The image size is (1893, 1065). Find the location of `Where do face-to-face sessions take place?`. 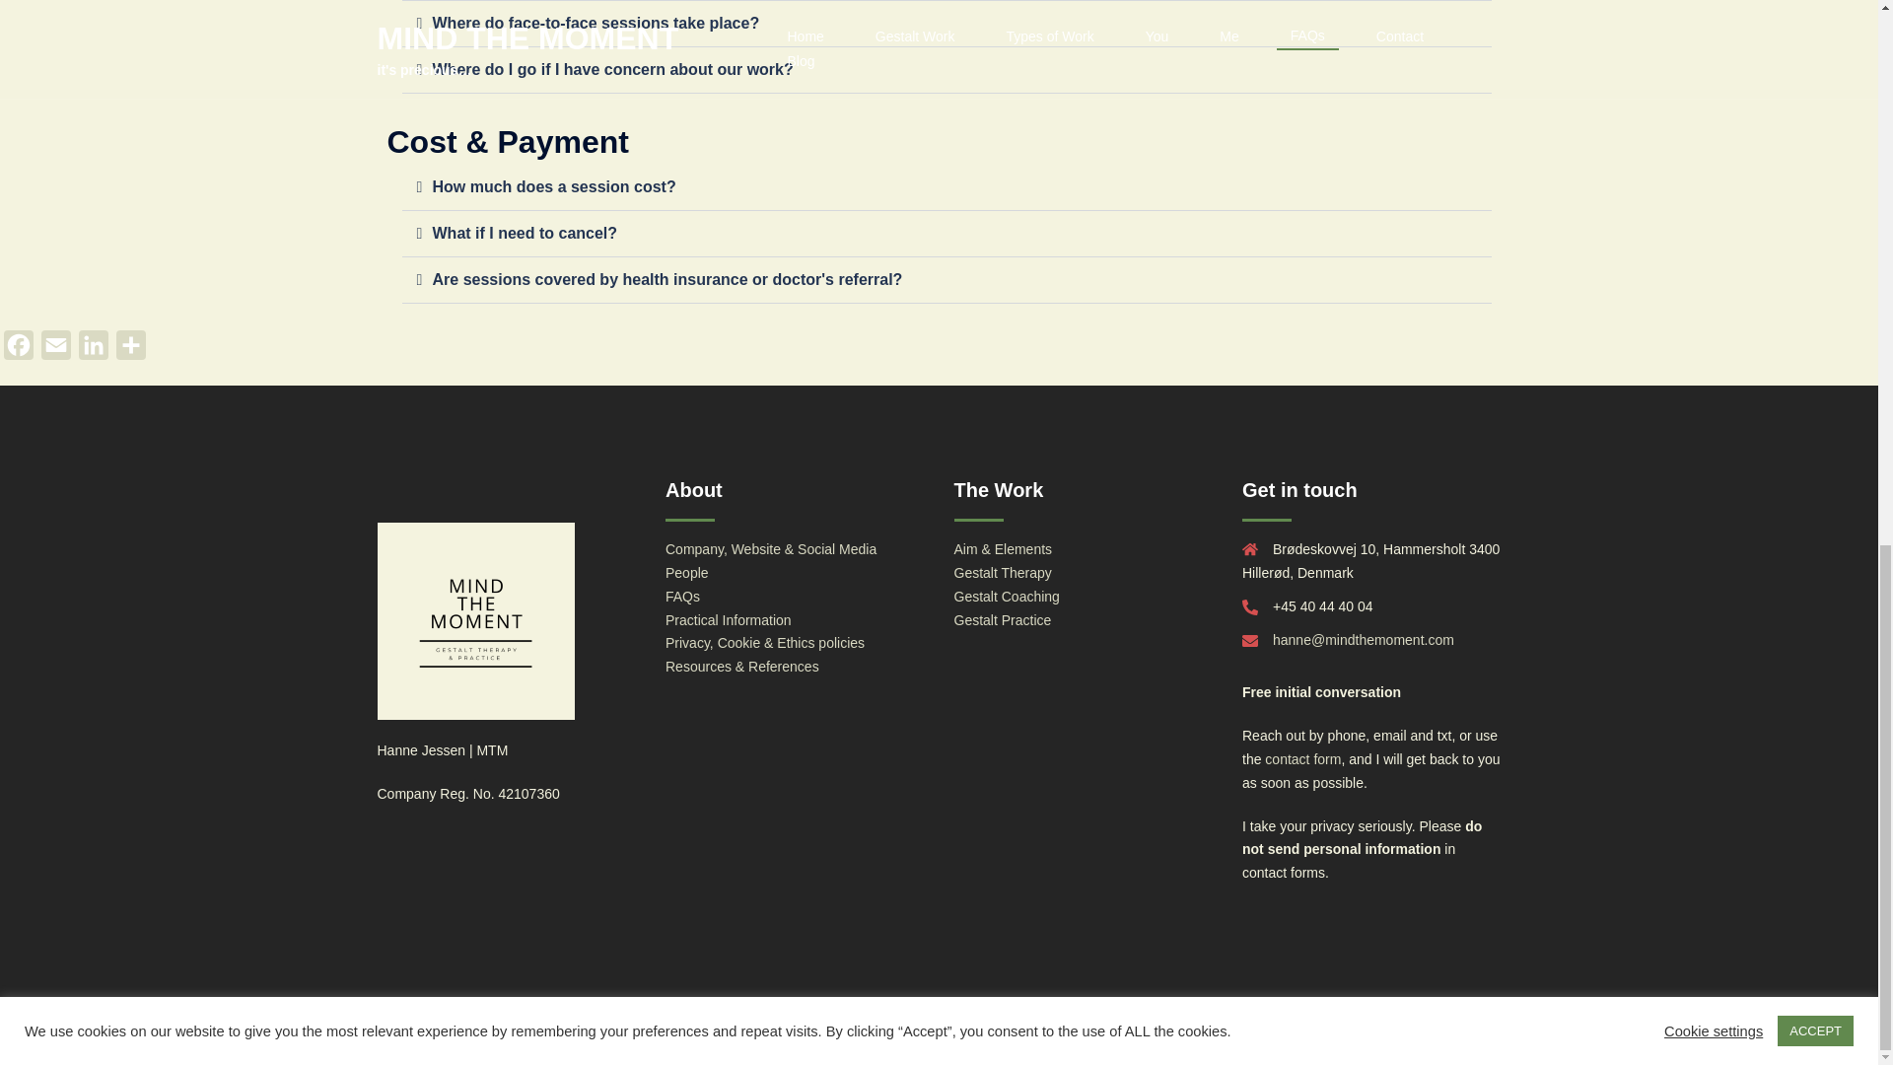

Where do face-to-face sessions take place? is located at coordinates (595, 24).